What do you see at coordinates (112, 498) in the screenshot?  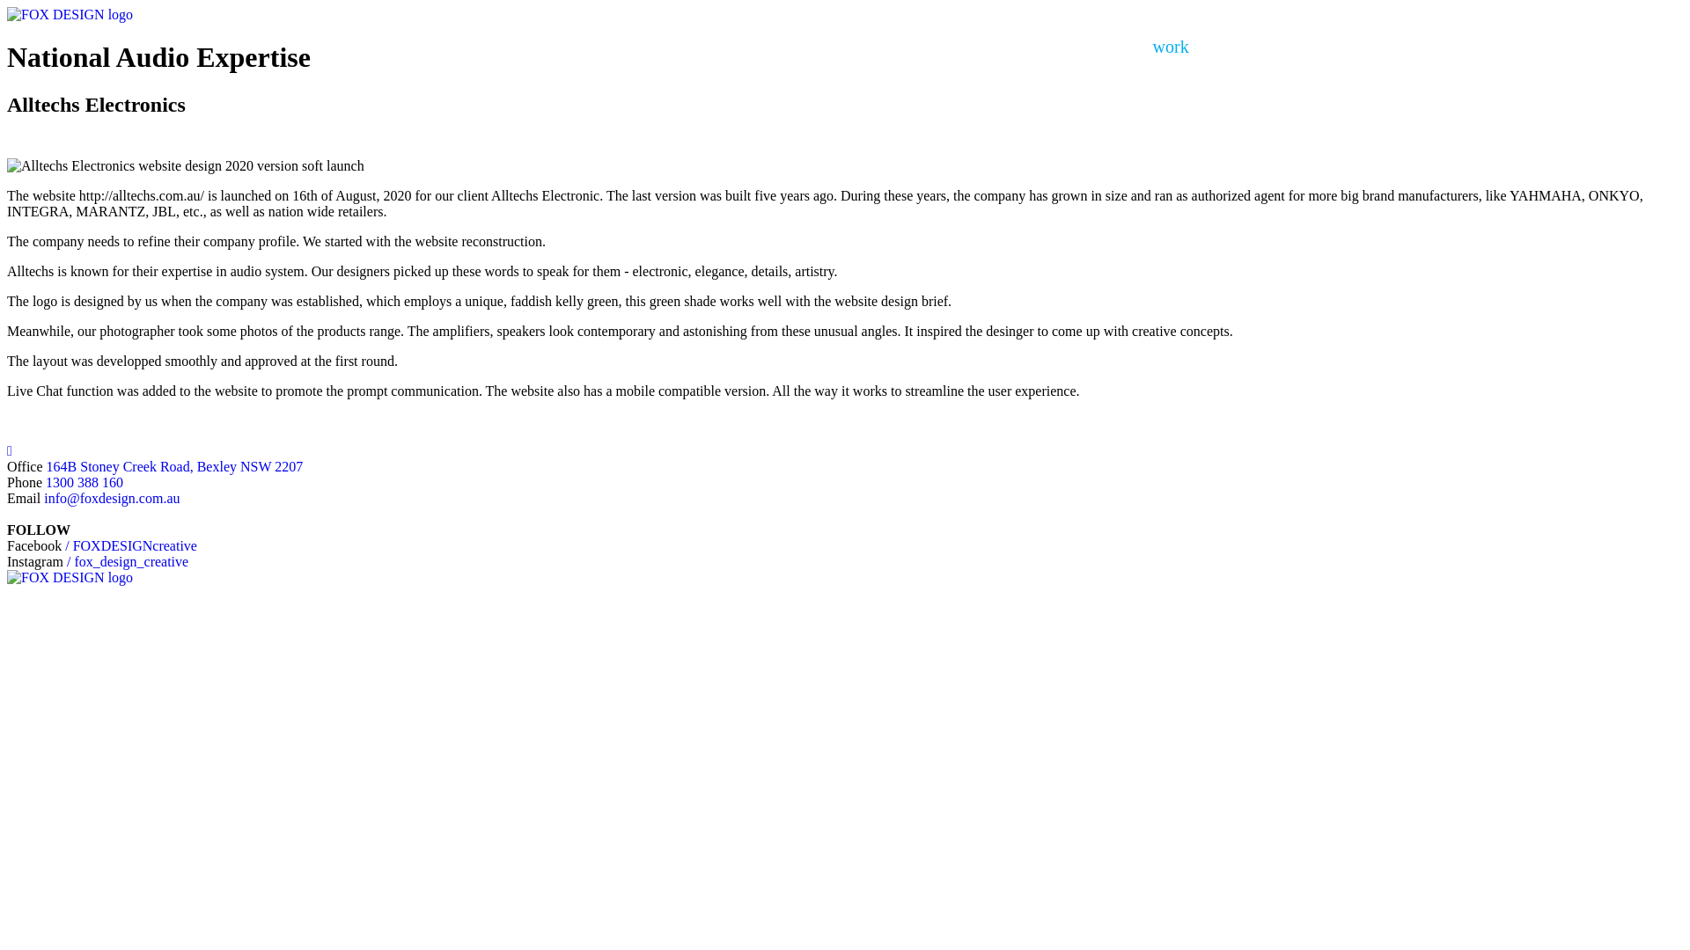 I see `info@foxdesign.com.au` at bounding box center [112, 498].